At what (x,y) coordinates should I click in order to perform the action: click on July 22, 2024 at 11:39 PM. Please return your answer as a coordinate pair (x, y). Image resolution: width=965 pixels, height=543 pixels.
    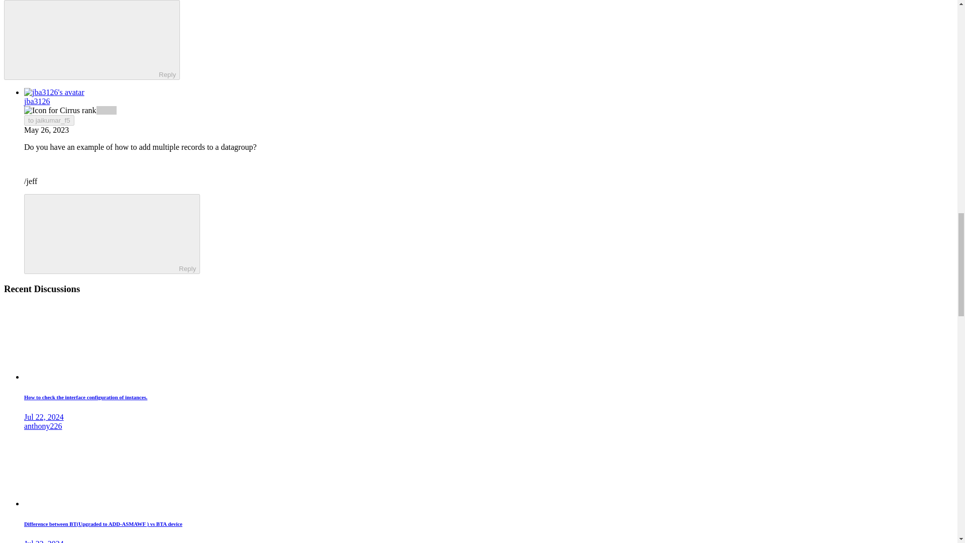
    Looking at the image, I should click on (44, 417).